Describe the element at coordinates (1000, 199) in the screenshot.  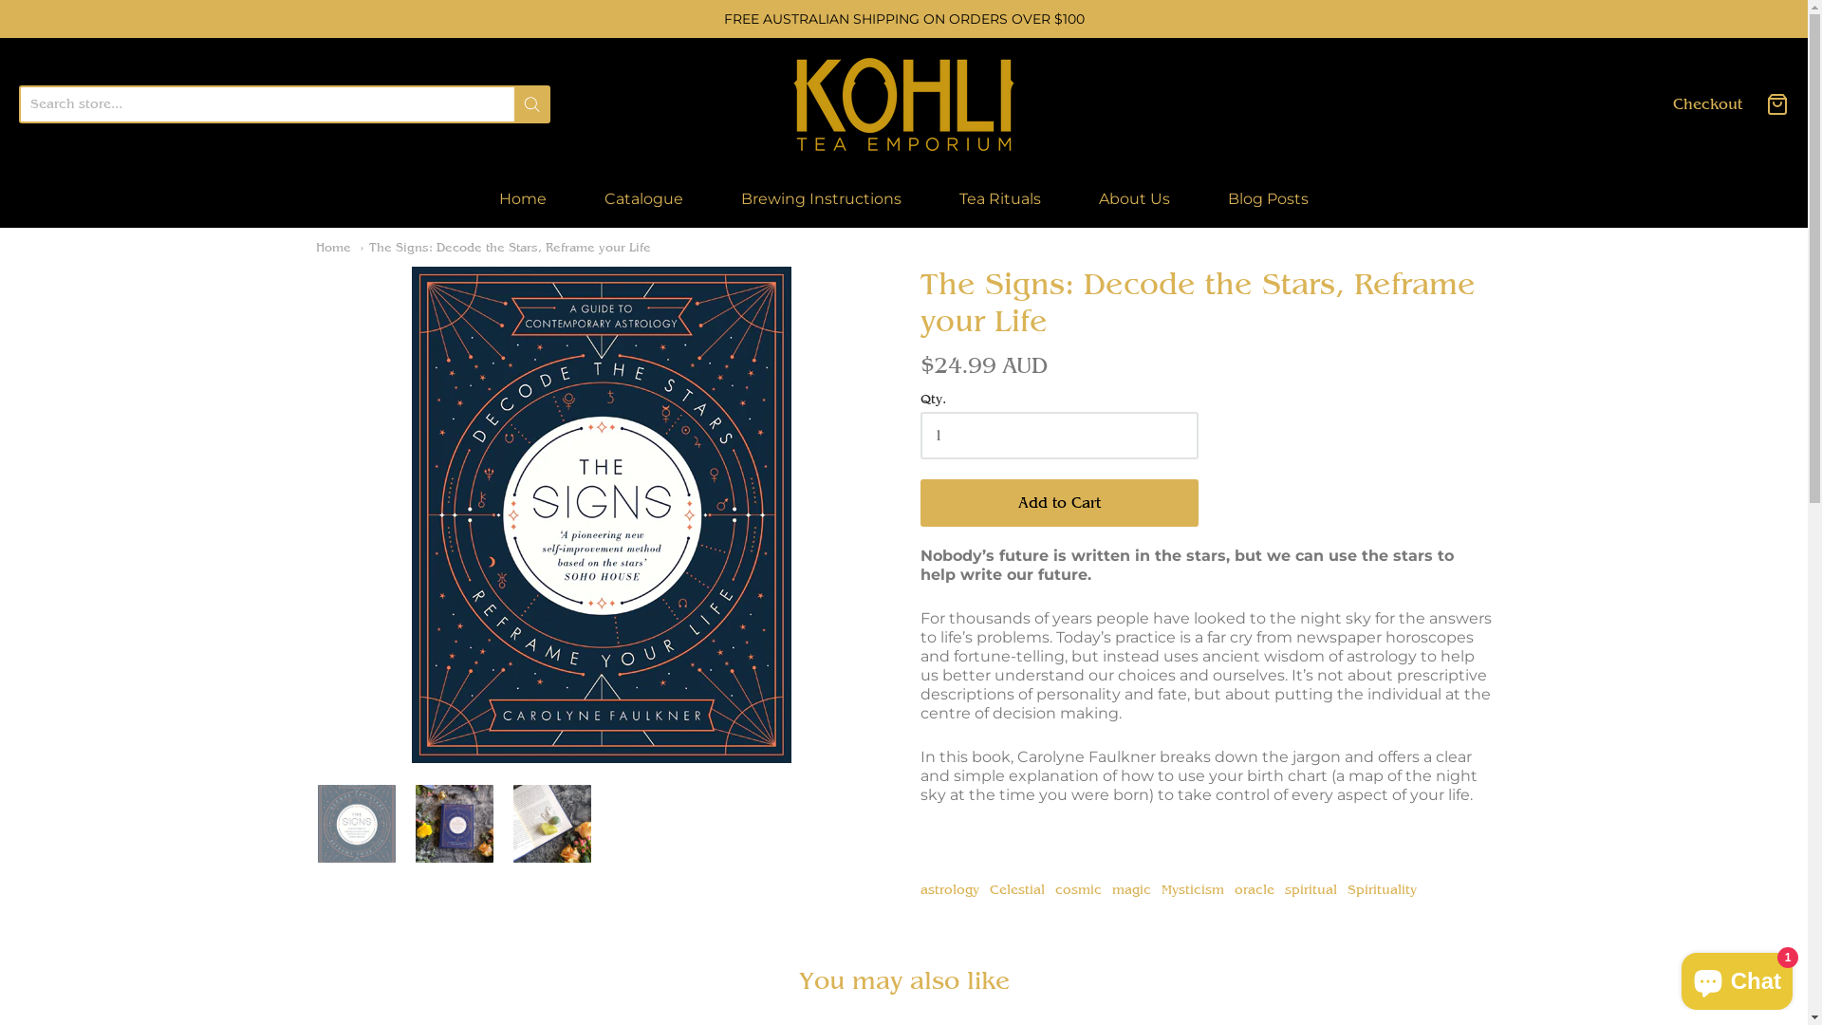
I see `Tea Rituals` at that location.